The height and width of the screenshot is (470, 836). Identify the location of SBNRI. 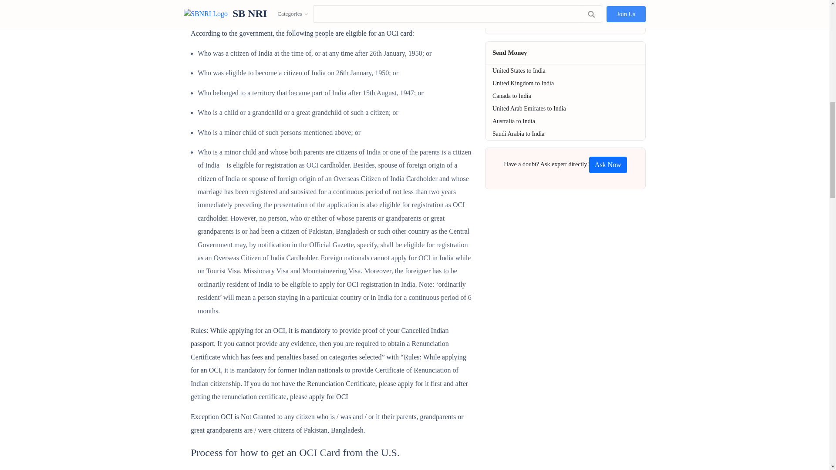
(608, 164).